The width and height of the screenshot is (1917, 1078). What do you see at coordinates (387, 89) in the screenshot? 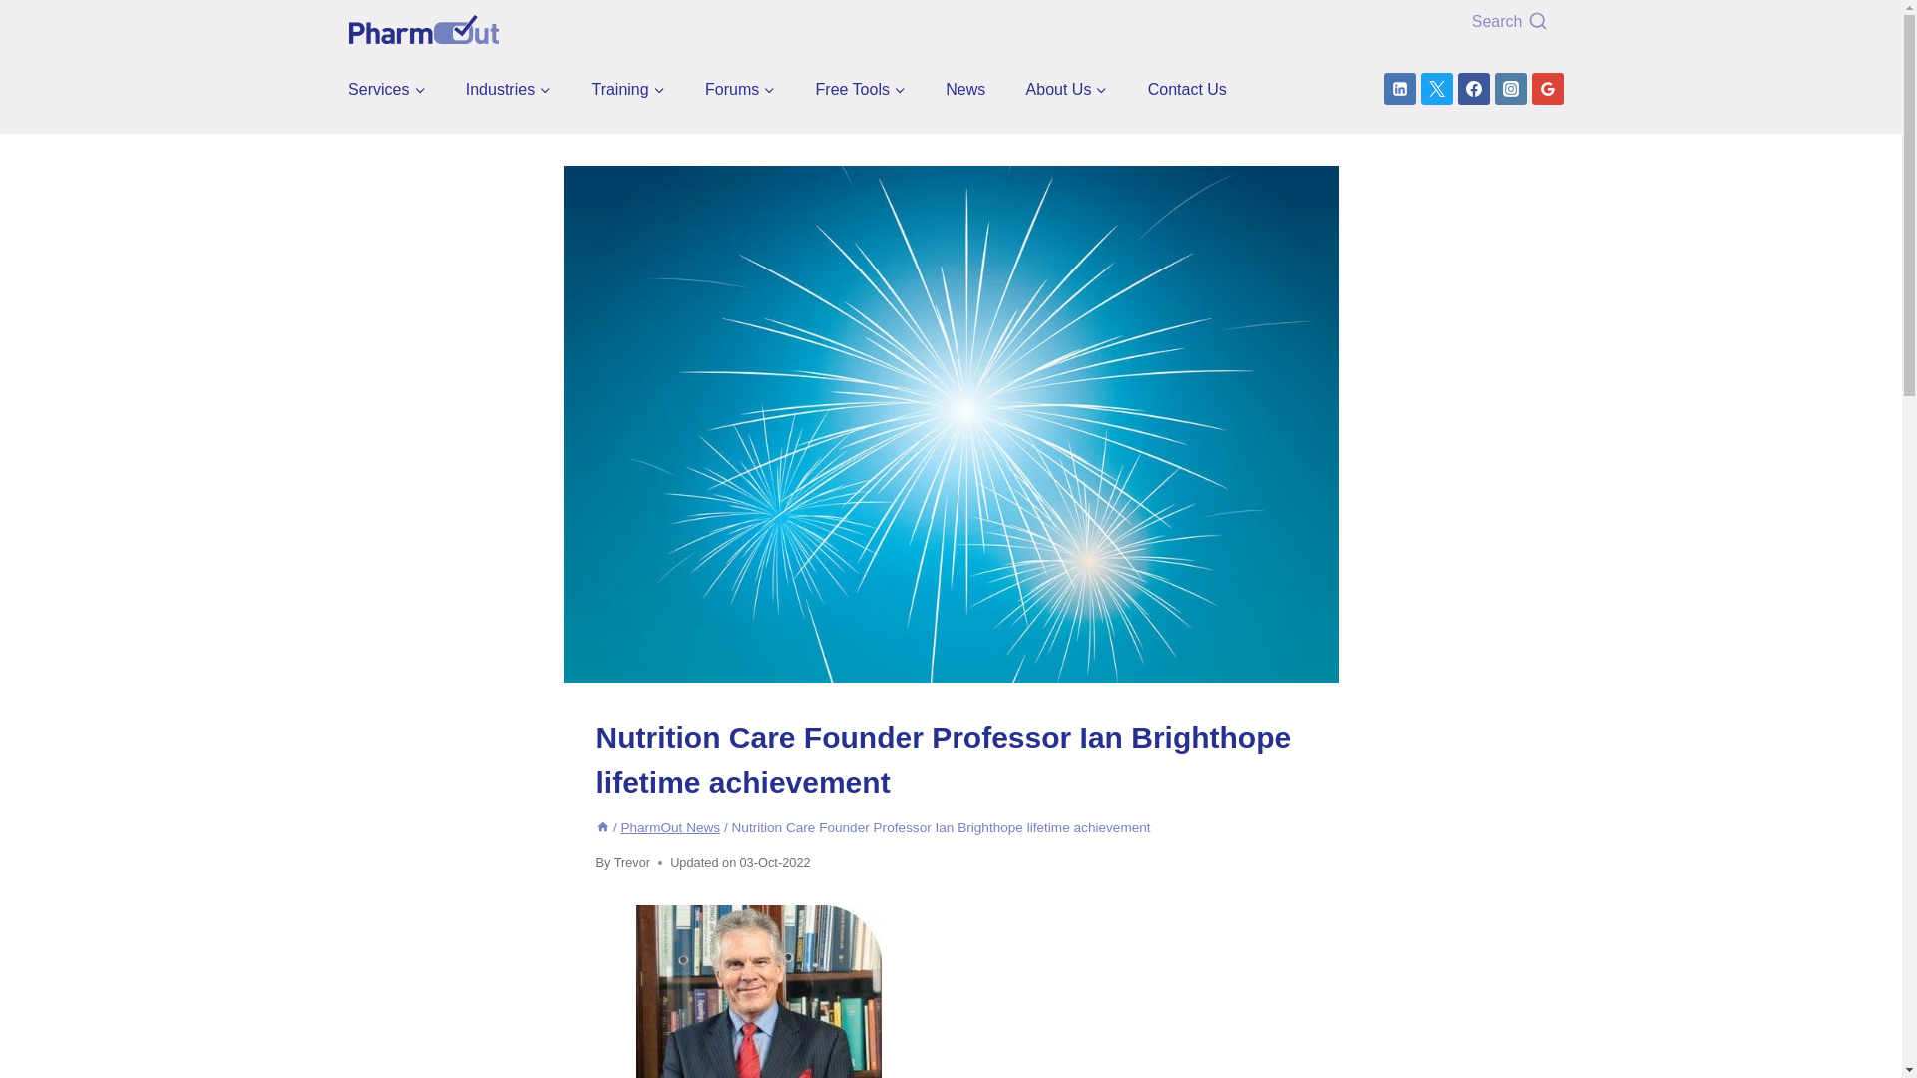
I see `Services` at bounding box center [387, 89].